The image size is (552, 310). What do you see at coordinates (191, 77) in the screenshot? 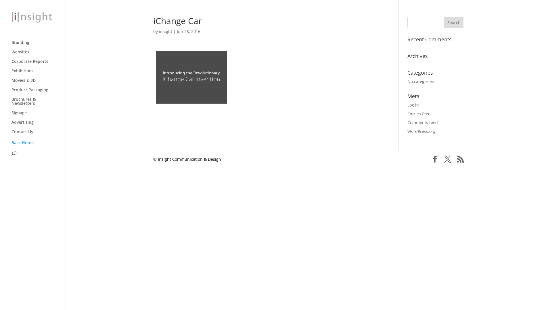
I see `iChange Car Movie Production` at bounding box center [191, 77].